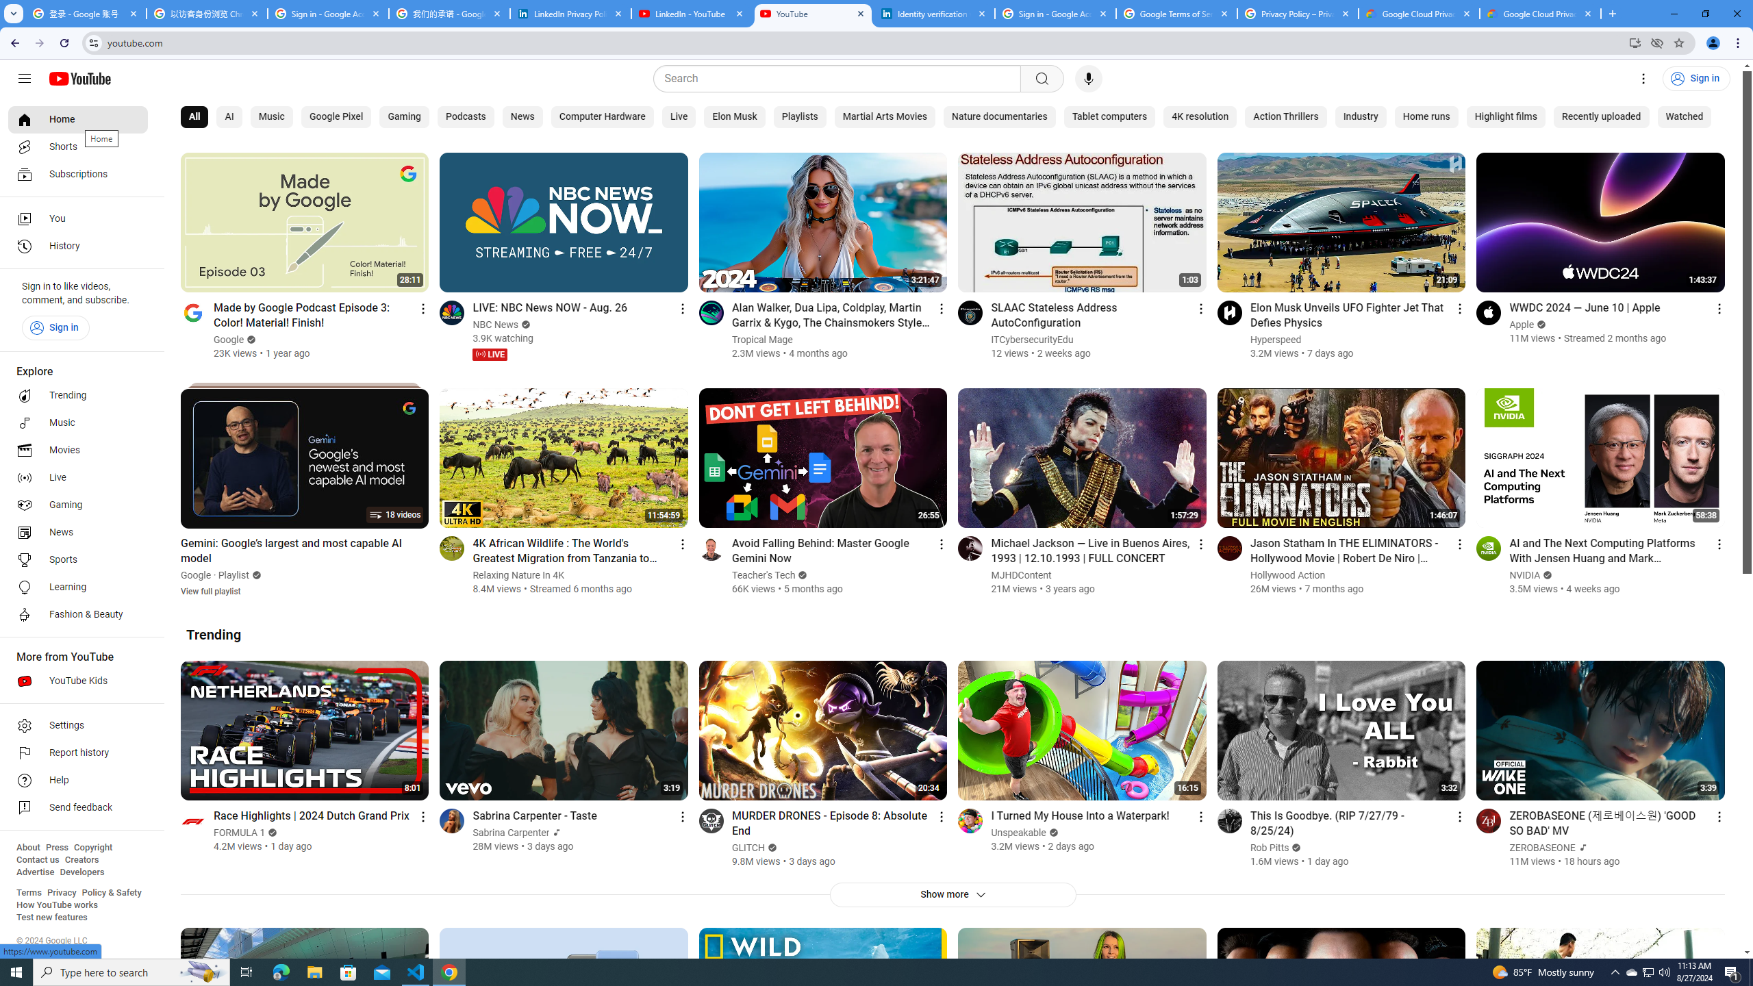 The image size is (1753, 986). What do you see at coordinates (78, 246) in the screenshot?
I see `History` at bounding box center [78, 246].